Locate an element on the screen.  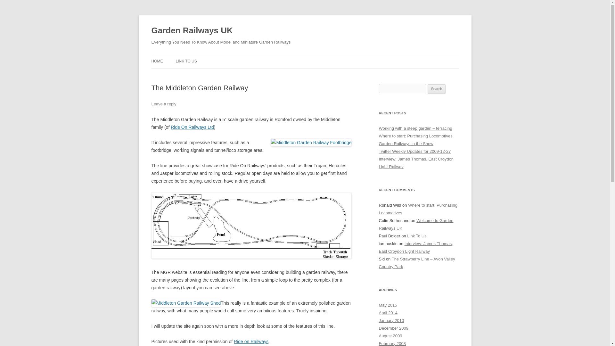
Leave a reply is located at coordinates (163, 104).